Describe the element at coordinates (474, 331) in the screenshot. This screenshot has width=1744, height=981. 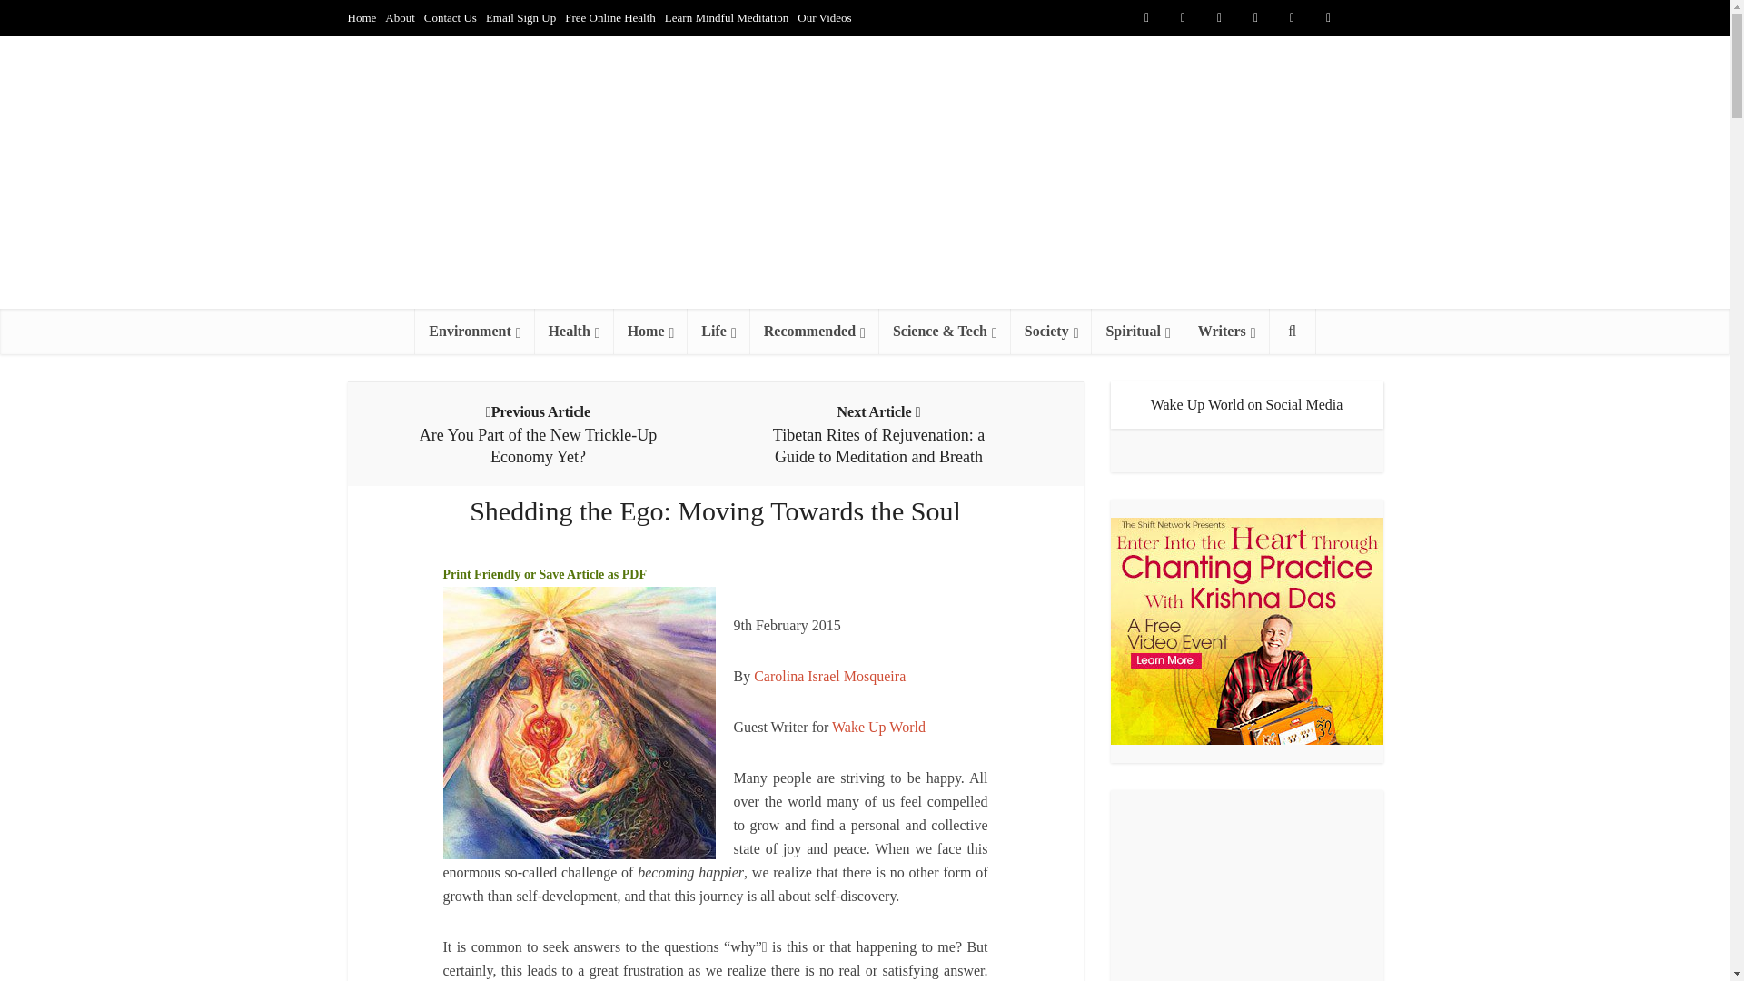
I see `Environment` at that location.